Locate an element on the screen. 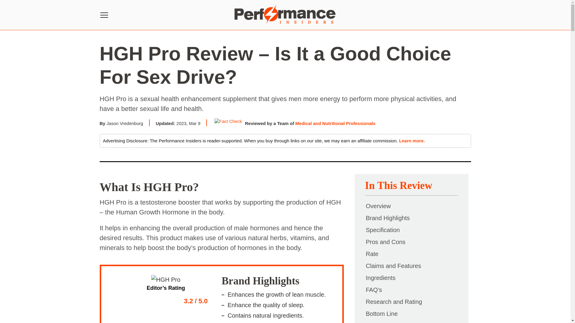  Ingredients is located at coordinates (380, 278).